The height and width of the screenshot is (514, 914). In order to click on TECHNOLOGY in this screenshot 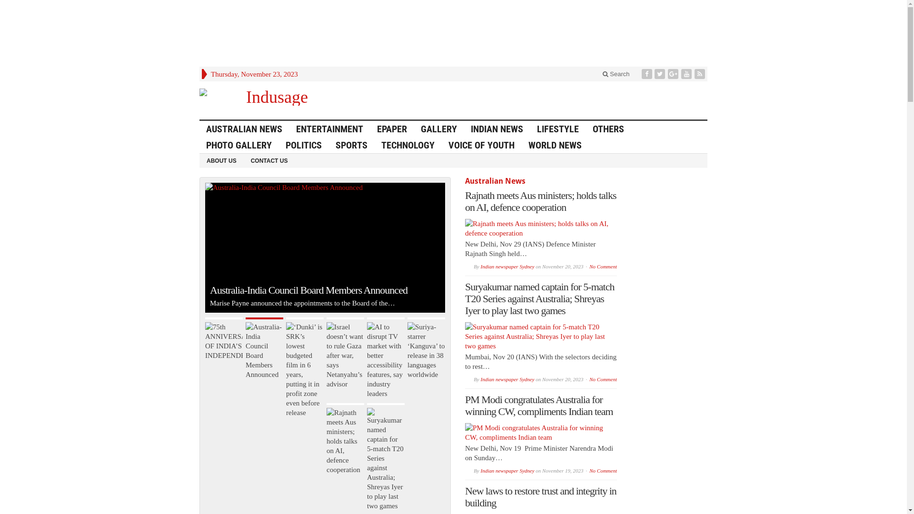, I will do `click(408, 145)`.